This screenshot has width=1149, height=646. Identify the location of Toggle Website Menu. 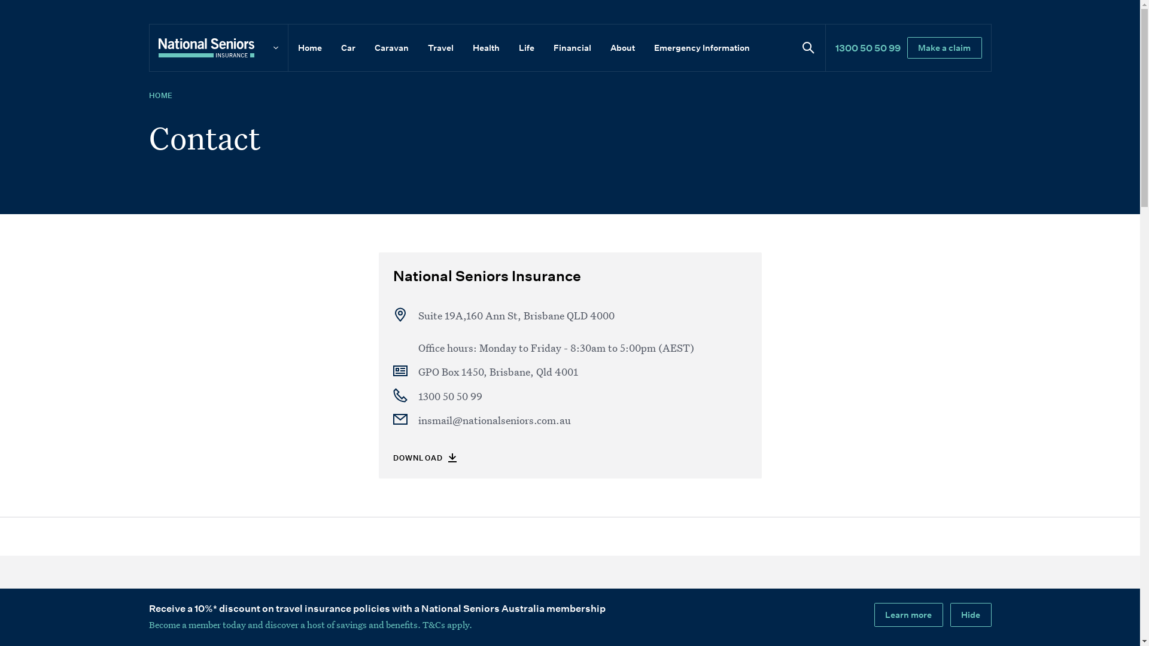
(275, 48).